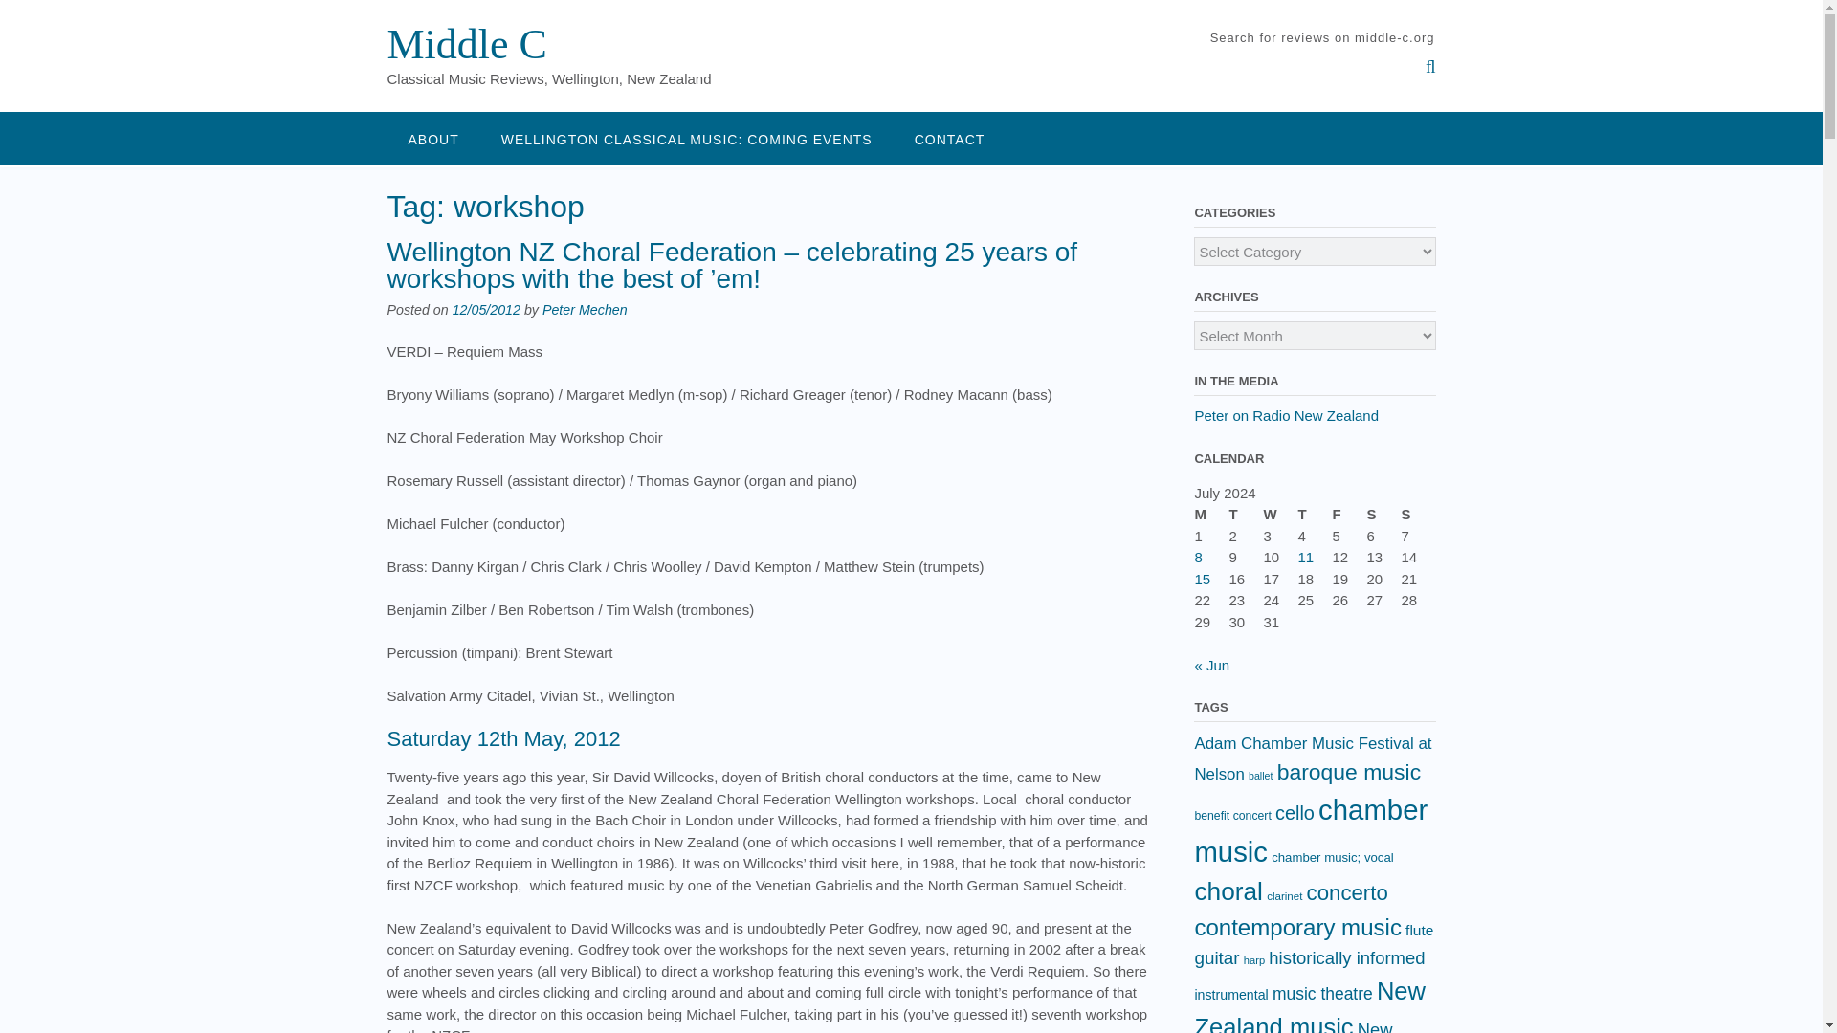  Describe the element at coordinates (1313, 758) in the screenshot. I see `Adam Chamber Music Festival at Nelson` at that location.